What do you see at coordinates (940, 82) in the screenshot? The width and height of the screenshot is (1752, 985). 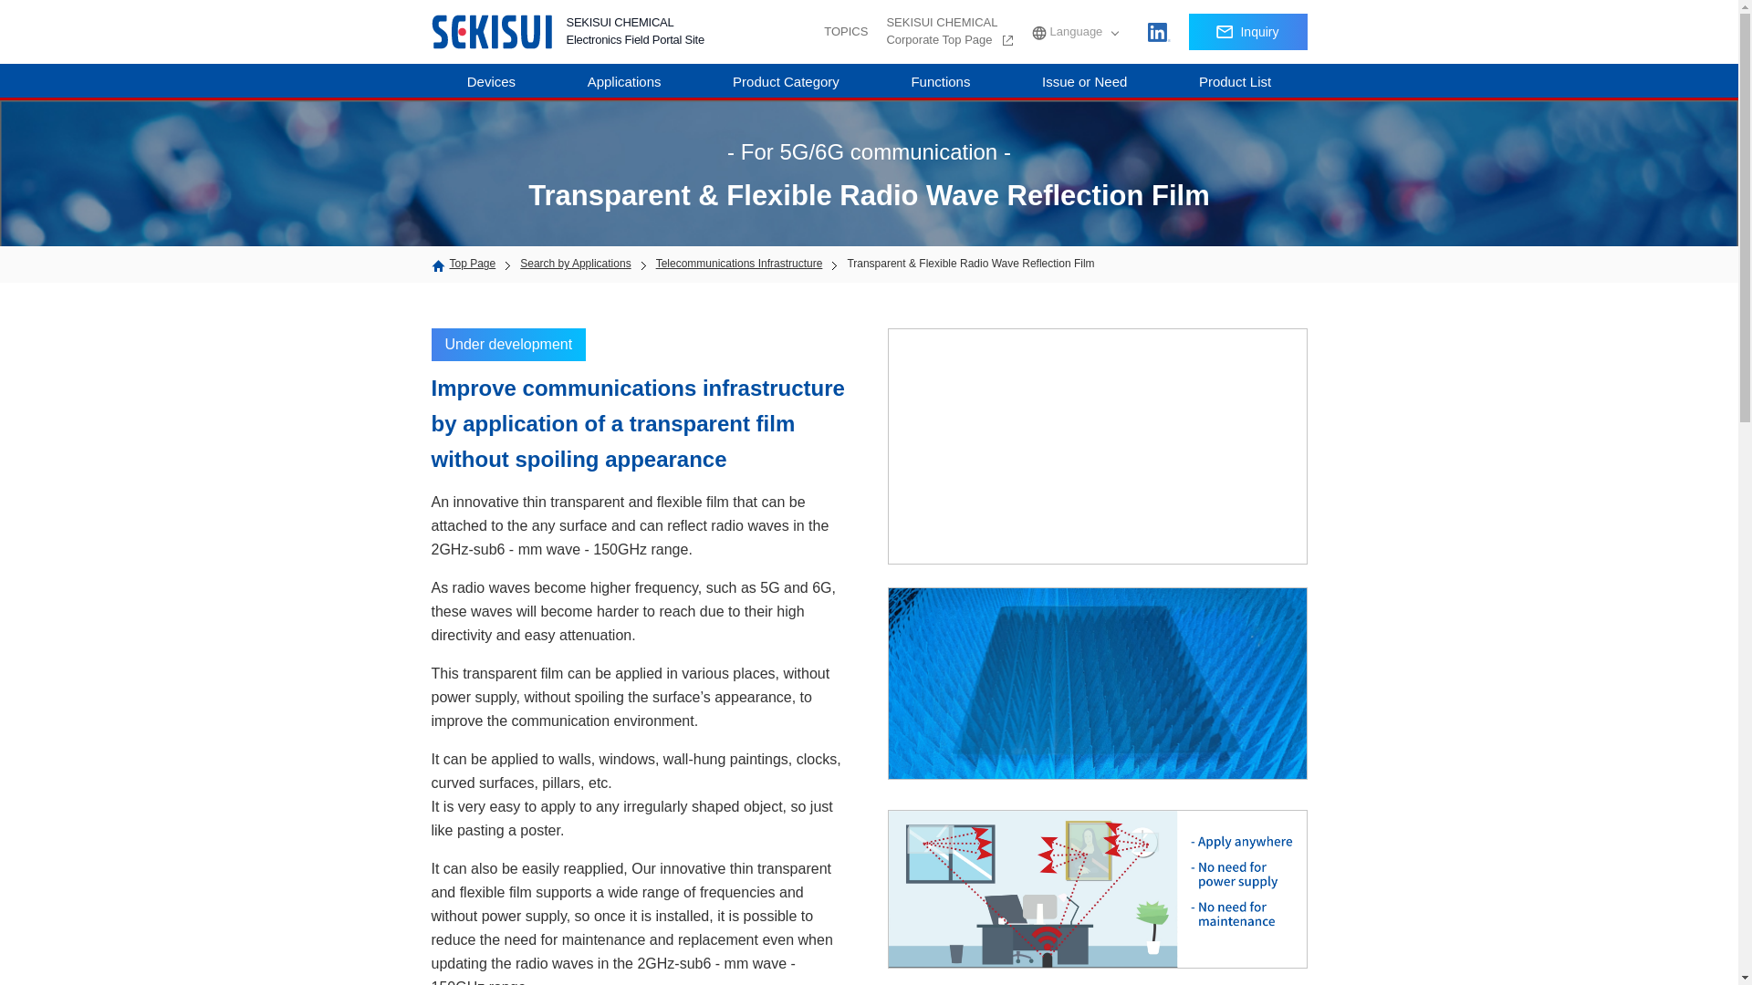 I see `Functions` at bounding box center [940, 82].